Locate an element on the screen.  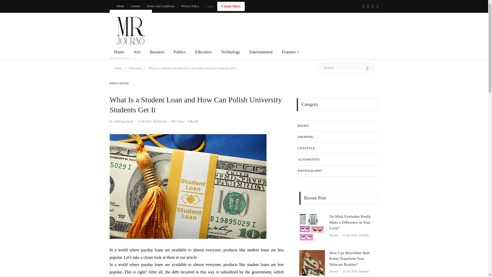
About is located at coordinates (120, 6).